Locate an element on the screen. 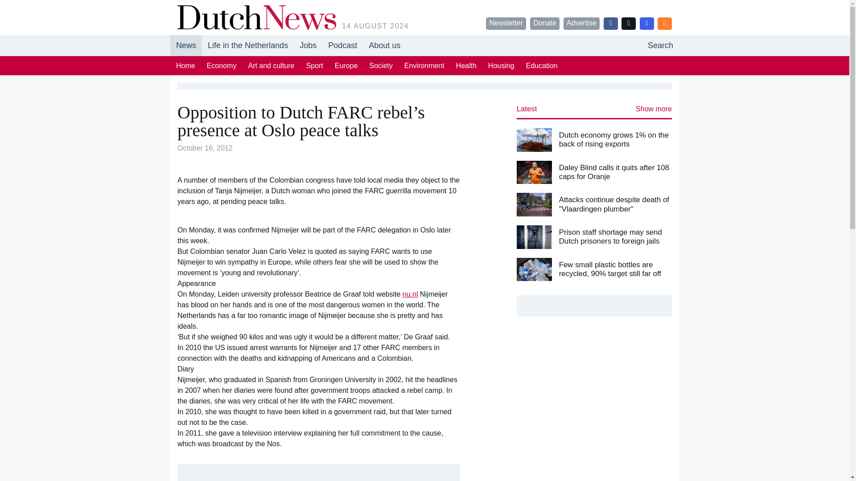 The width and height of the screenshot is (856, 481). Society is located at coordinates (380, 65).